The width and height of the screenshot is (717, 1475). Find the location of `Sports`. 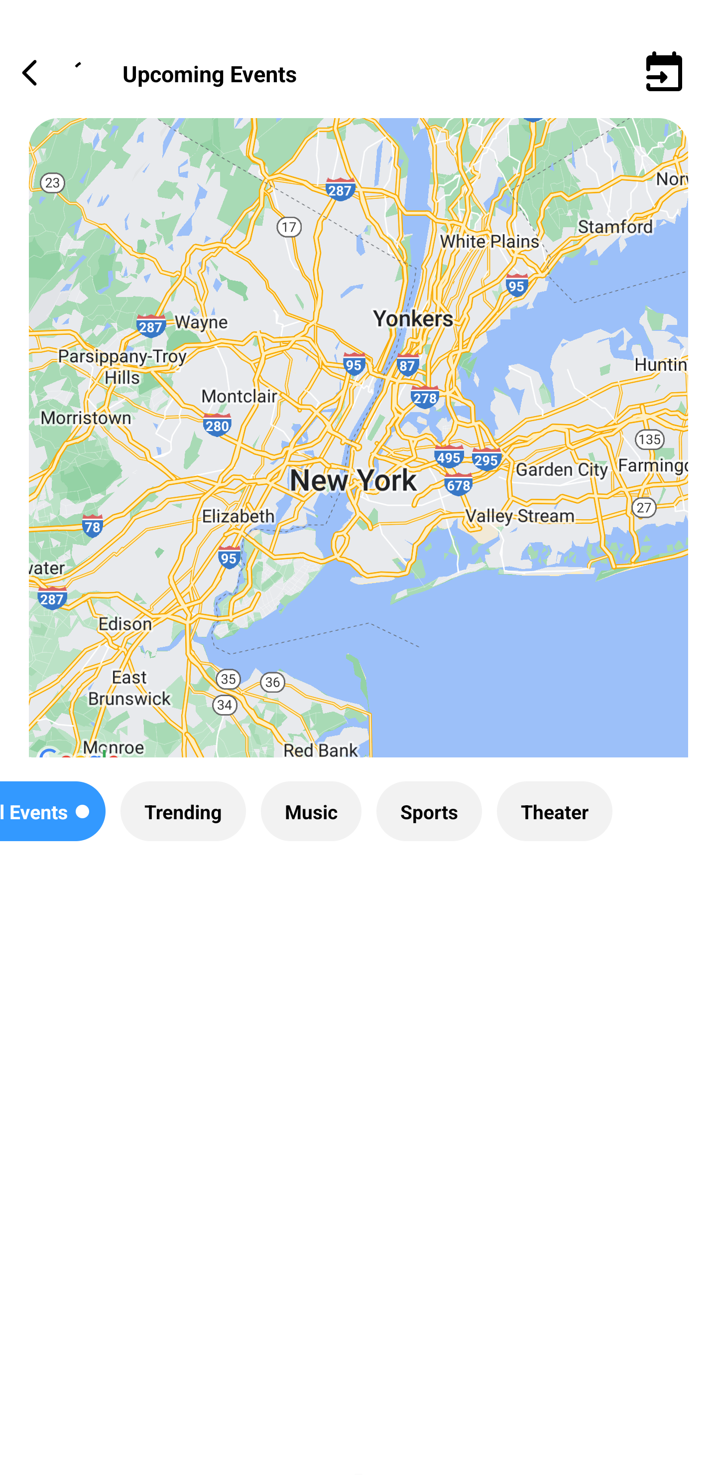

Sports is located at coordinates (429, 811).